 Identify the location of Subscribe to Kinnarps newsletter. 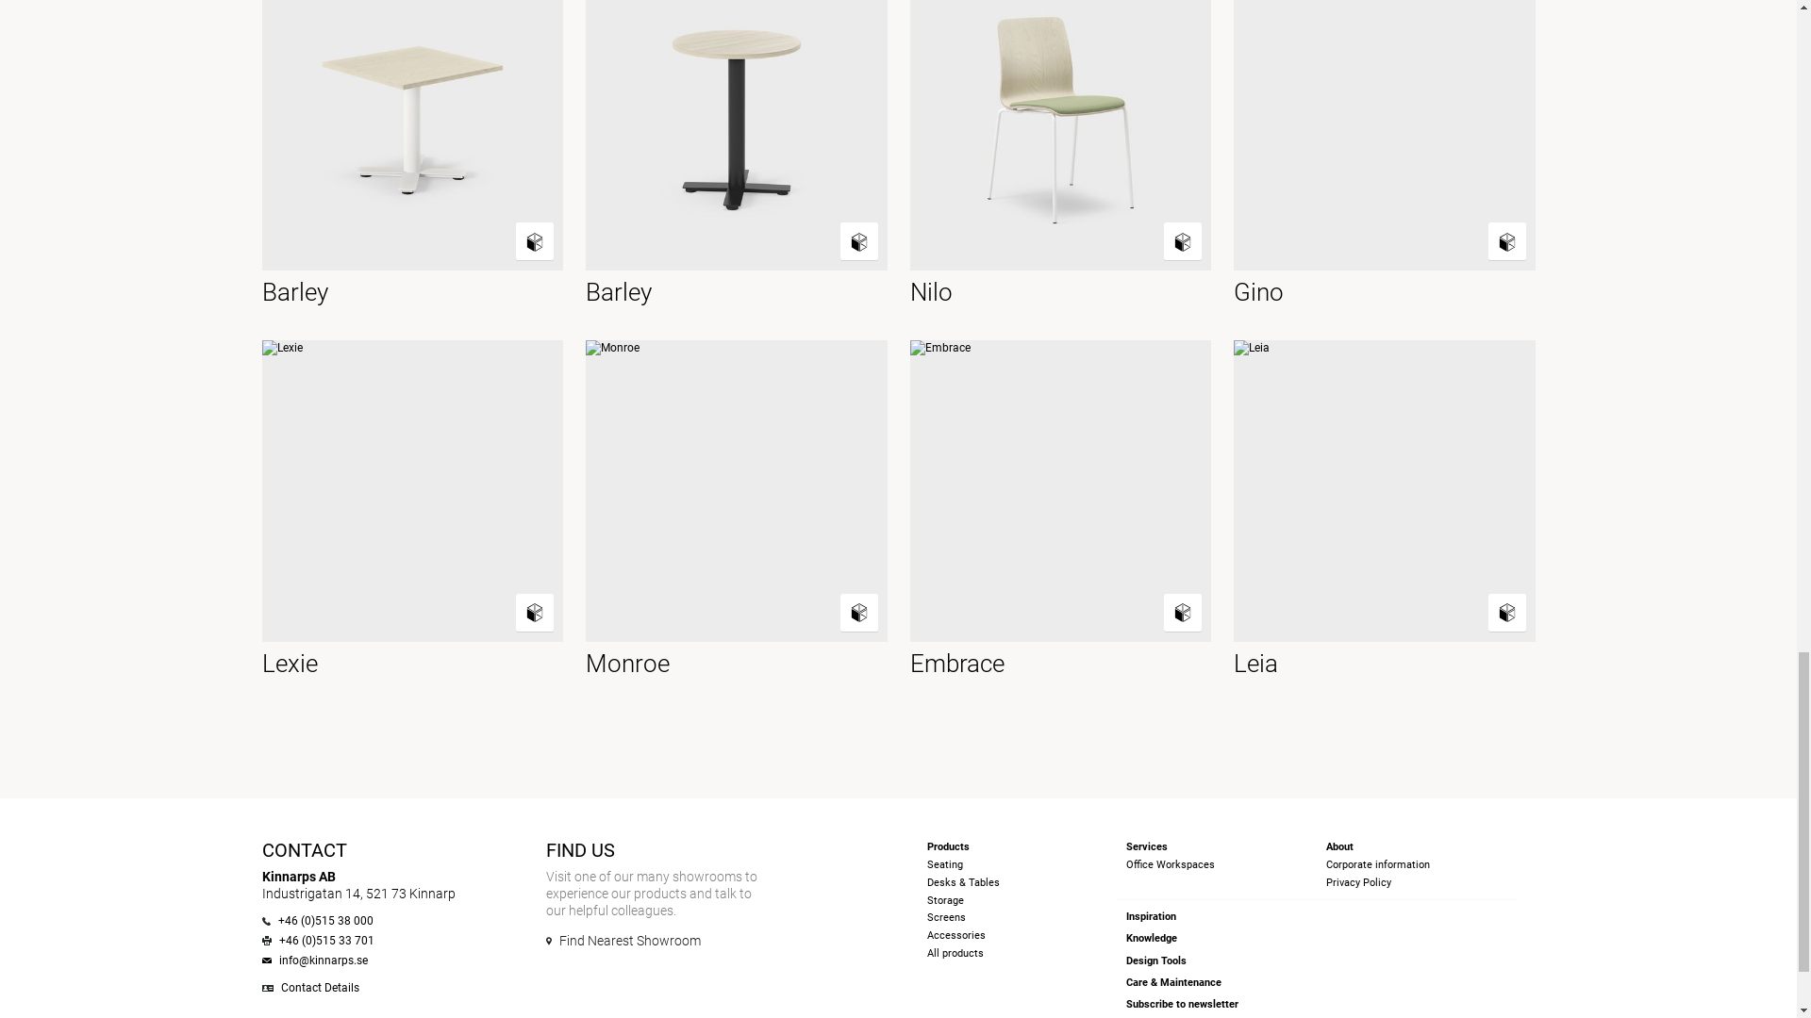
(1183, 1005).